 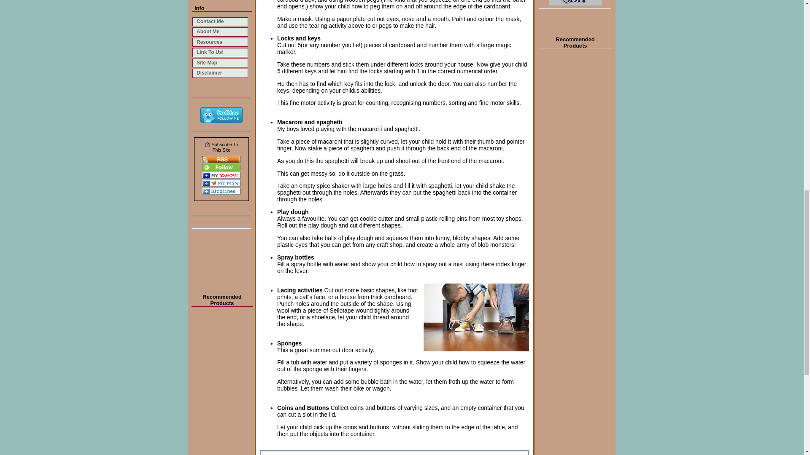 What do you see at coordinates (220, 73) in the screenshot?
I see `Disclaimer` at bounding box center [220, 73].